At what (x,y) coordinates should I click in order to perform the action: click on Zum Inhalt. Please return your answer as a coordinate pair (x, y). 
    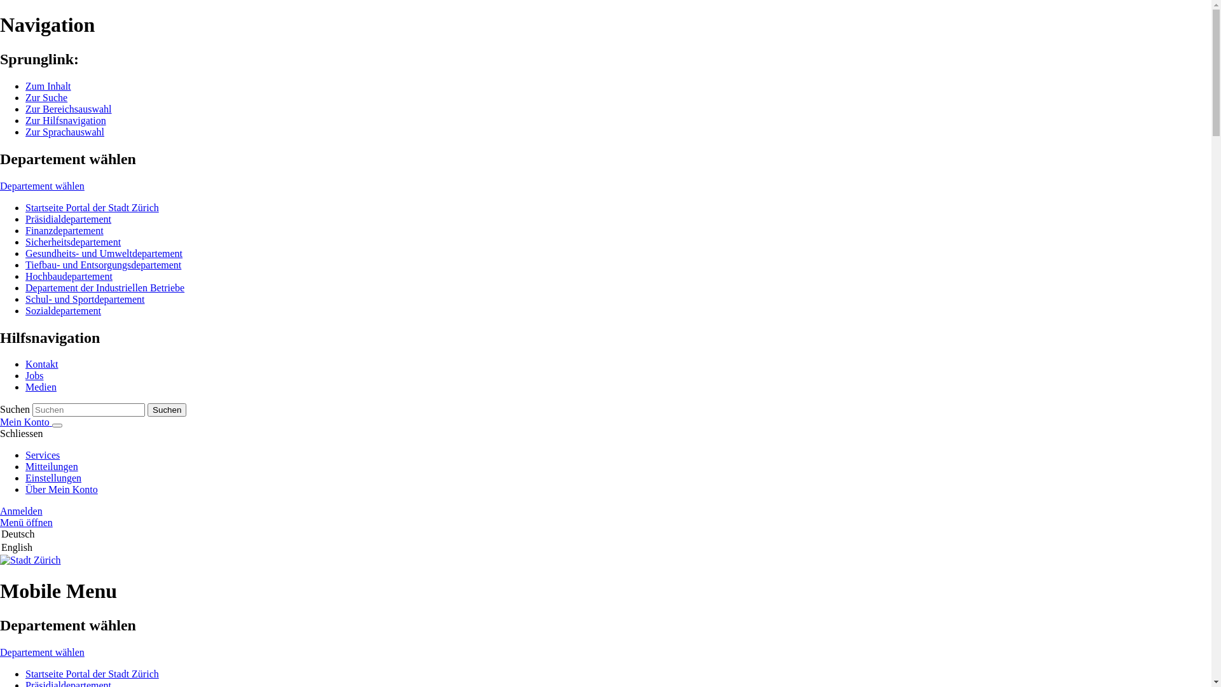
    Looking at the image, I should click on (48, 87).